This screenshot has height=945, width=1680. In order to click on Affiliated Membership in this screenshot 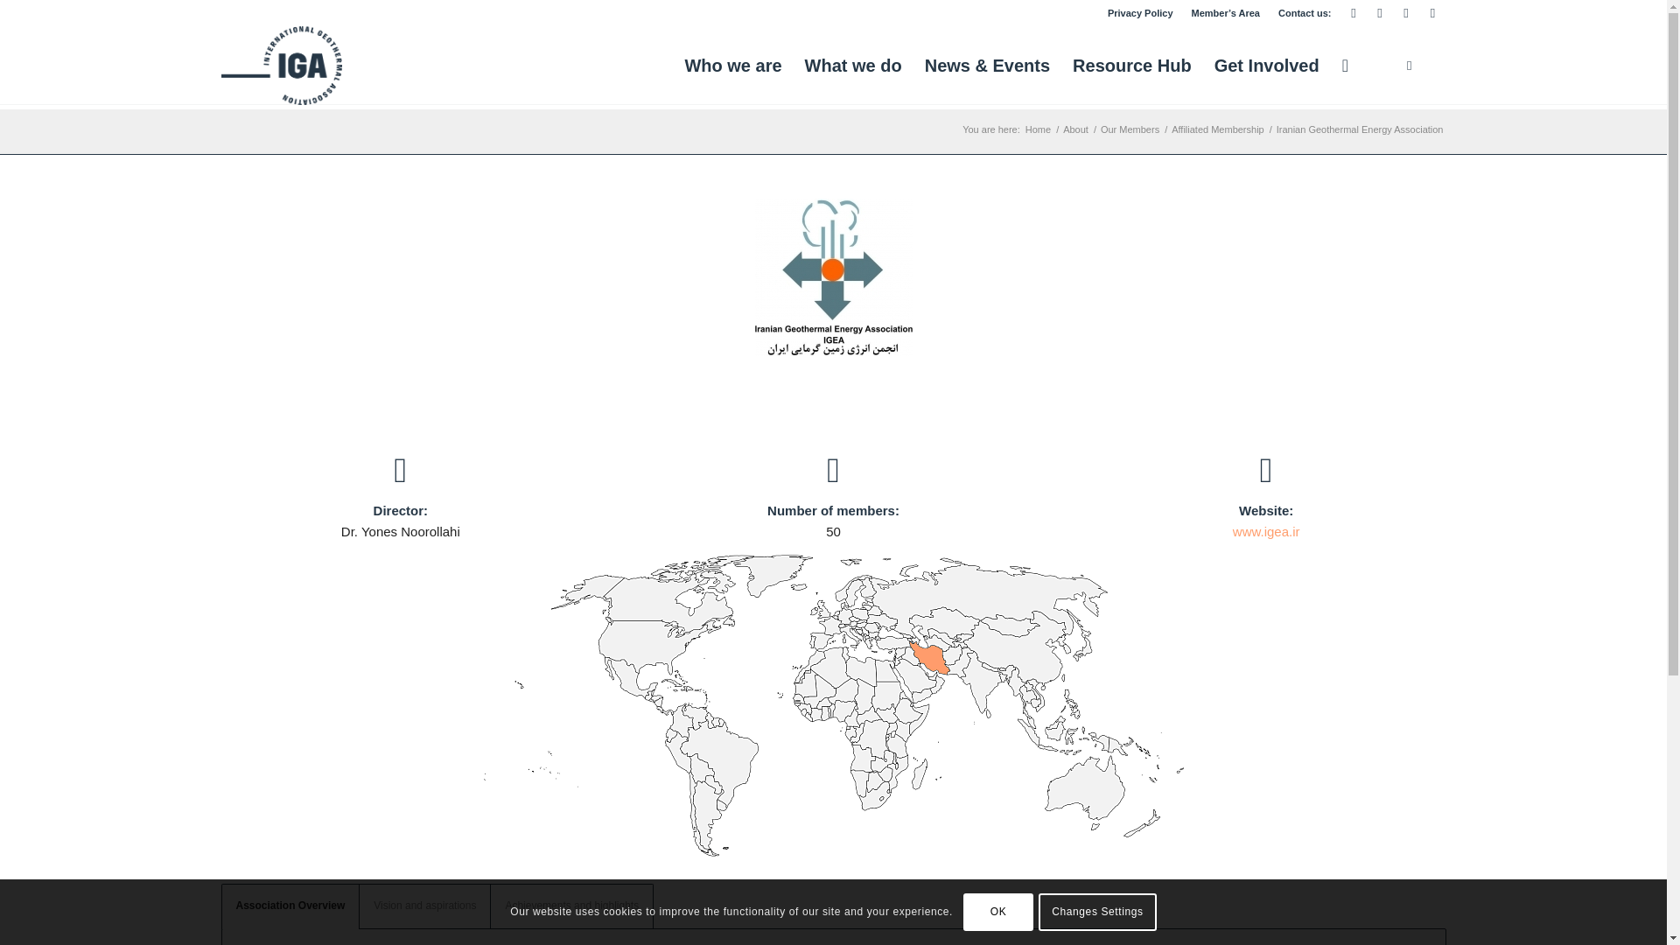, I will do `click(1218, 129)`.